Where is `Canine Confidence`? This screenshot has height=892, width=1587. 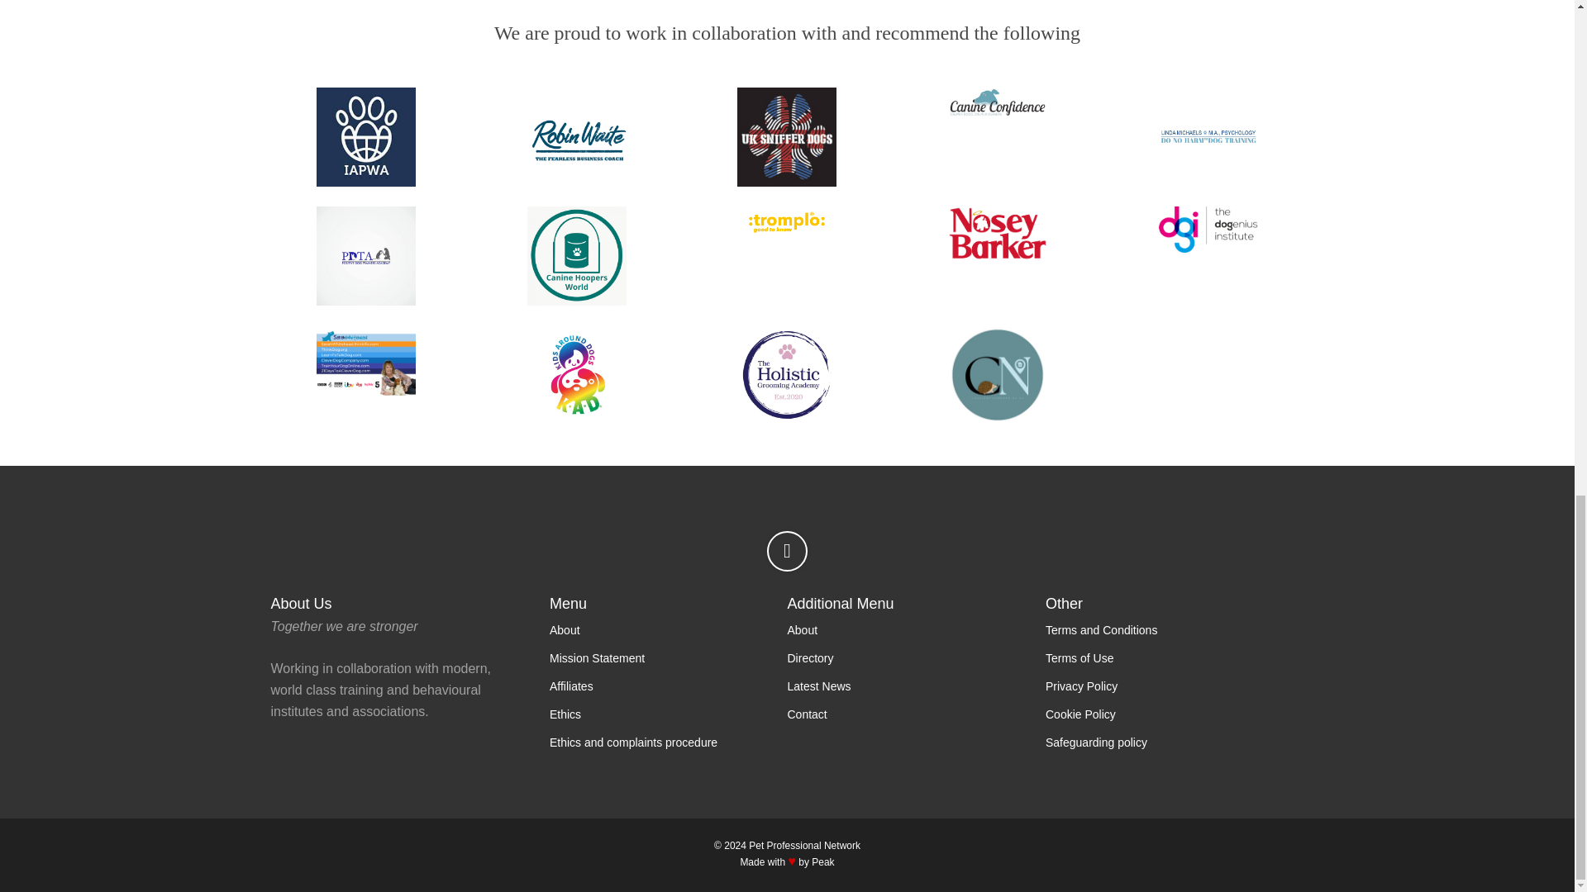 Canine Confidence is located at coordinates (998, 102).